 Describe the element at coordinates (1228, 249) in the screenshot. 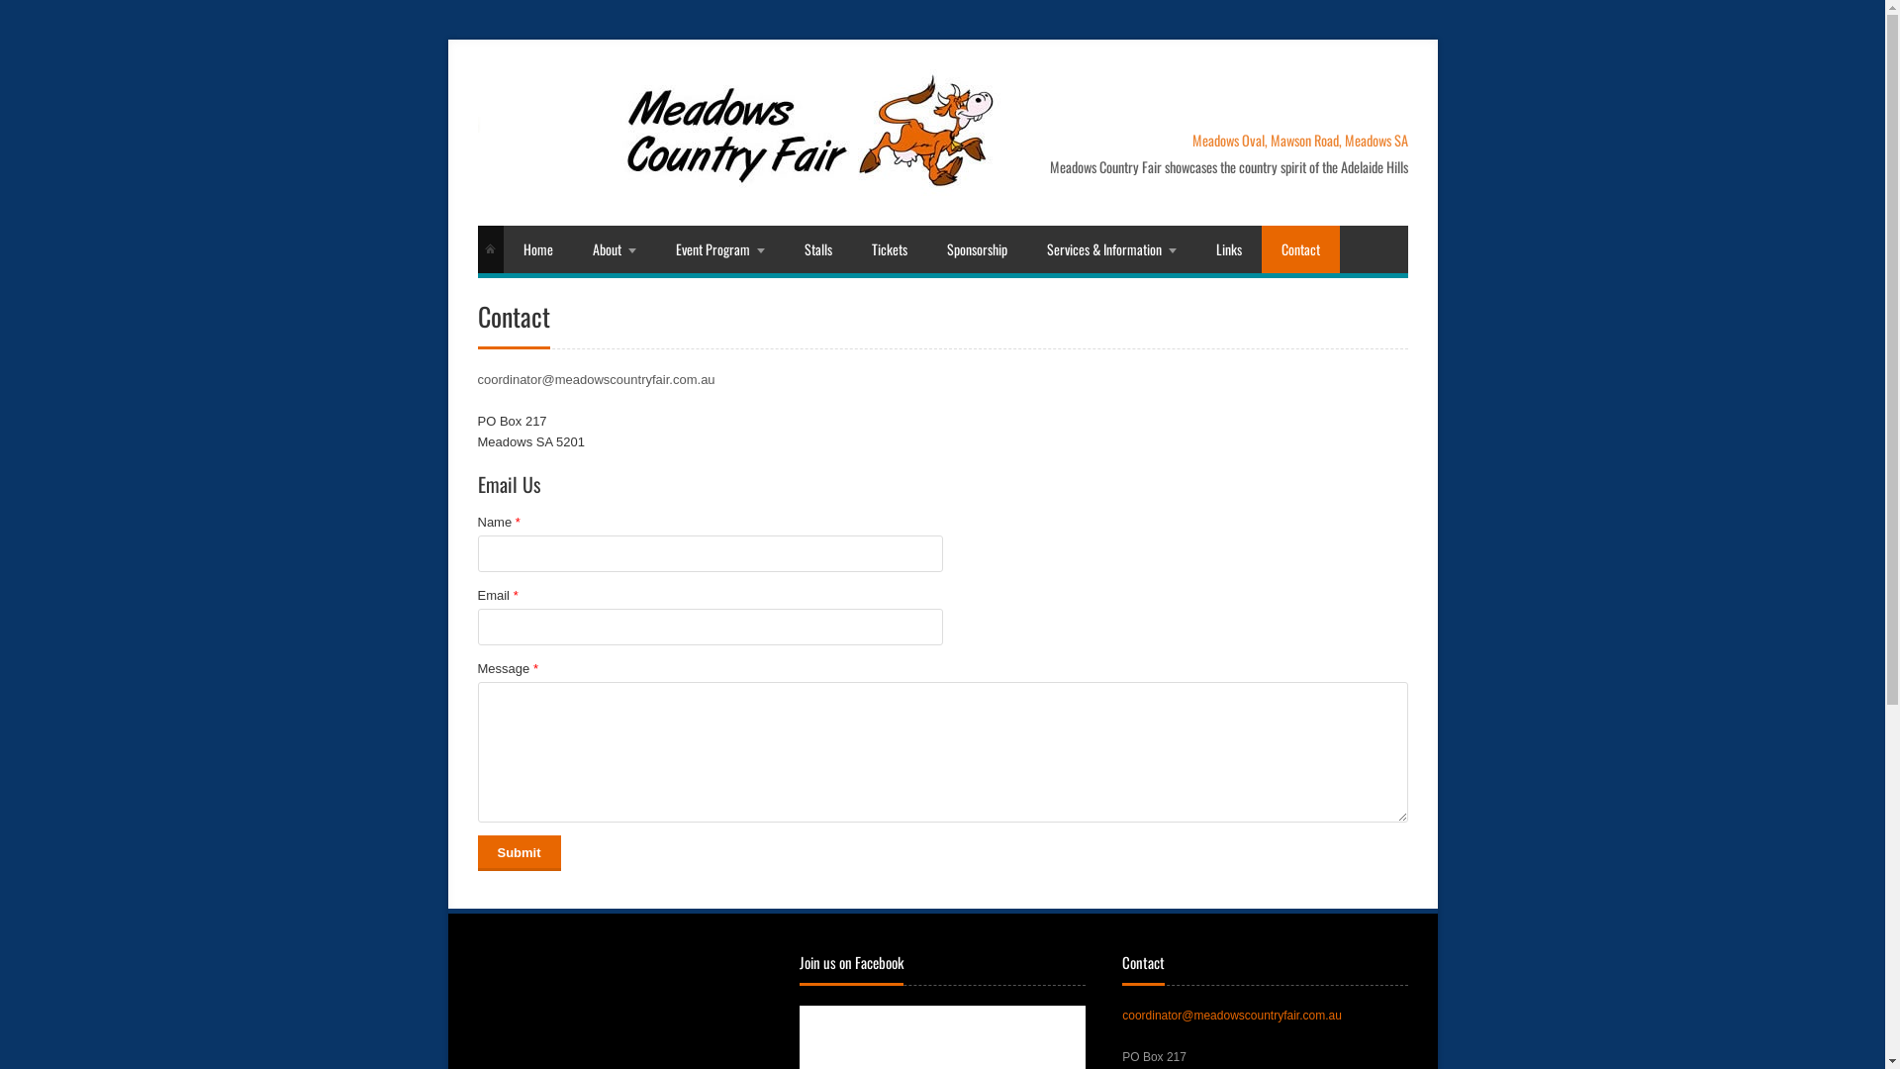

I see `Links` at that location.